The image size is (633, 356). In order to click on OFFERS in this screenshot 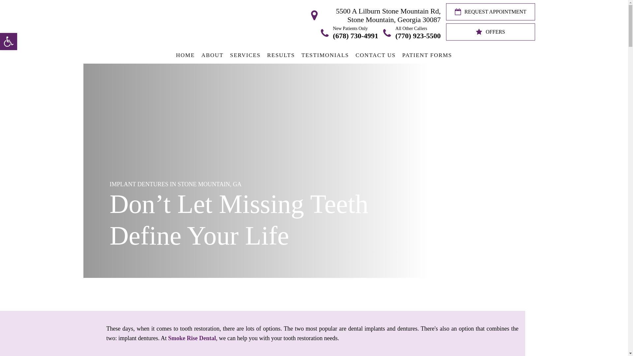, I will do `click(212, 55)`.